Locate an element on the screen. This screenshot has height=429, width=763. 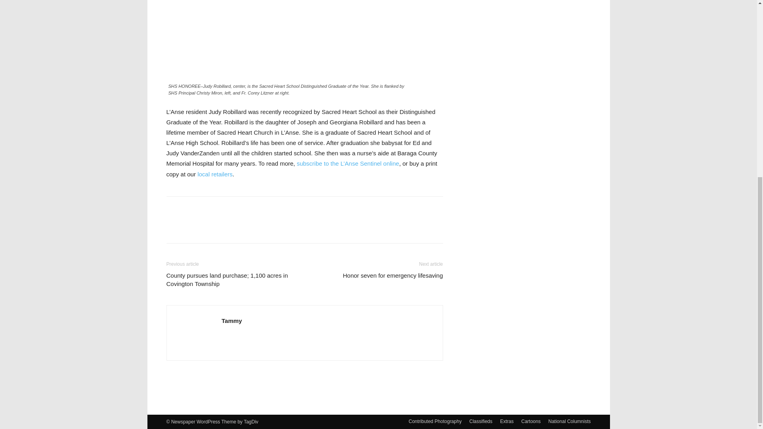
Honor seven for emergency lifesaving is located at coordinates (393, 275).